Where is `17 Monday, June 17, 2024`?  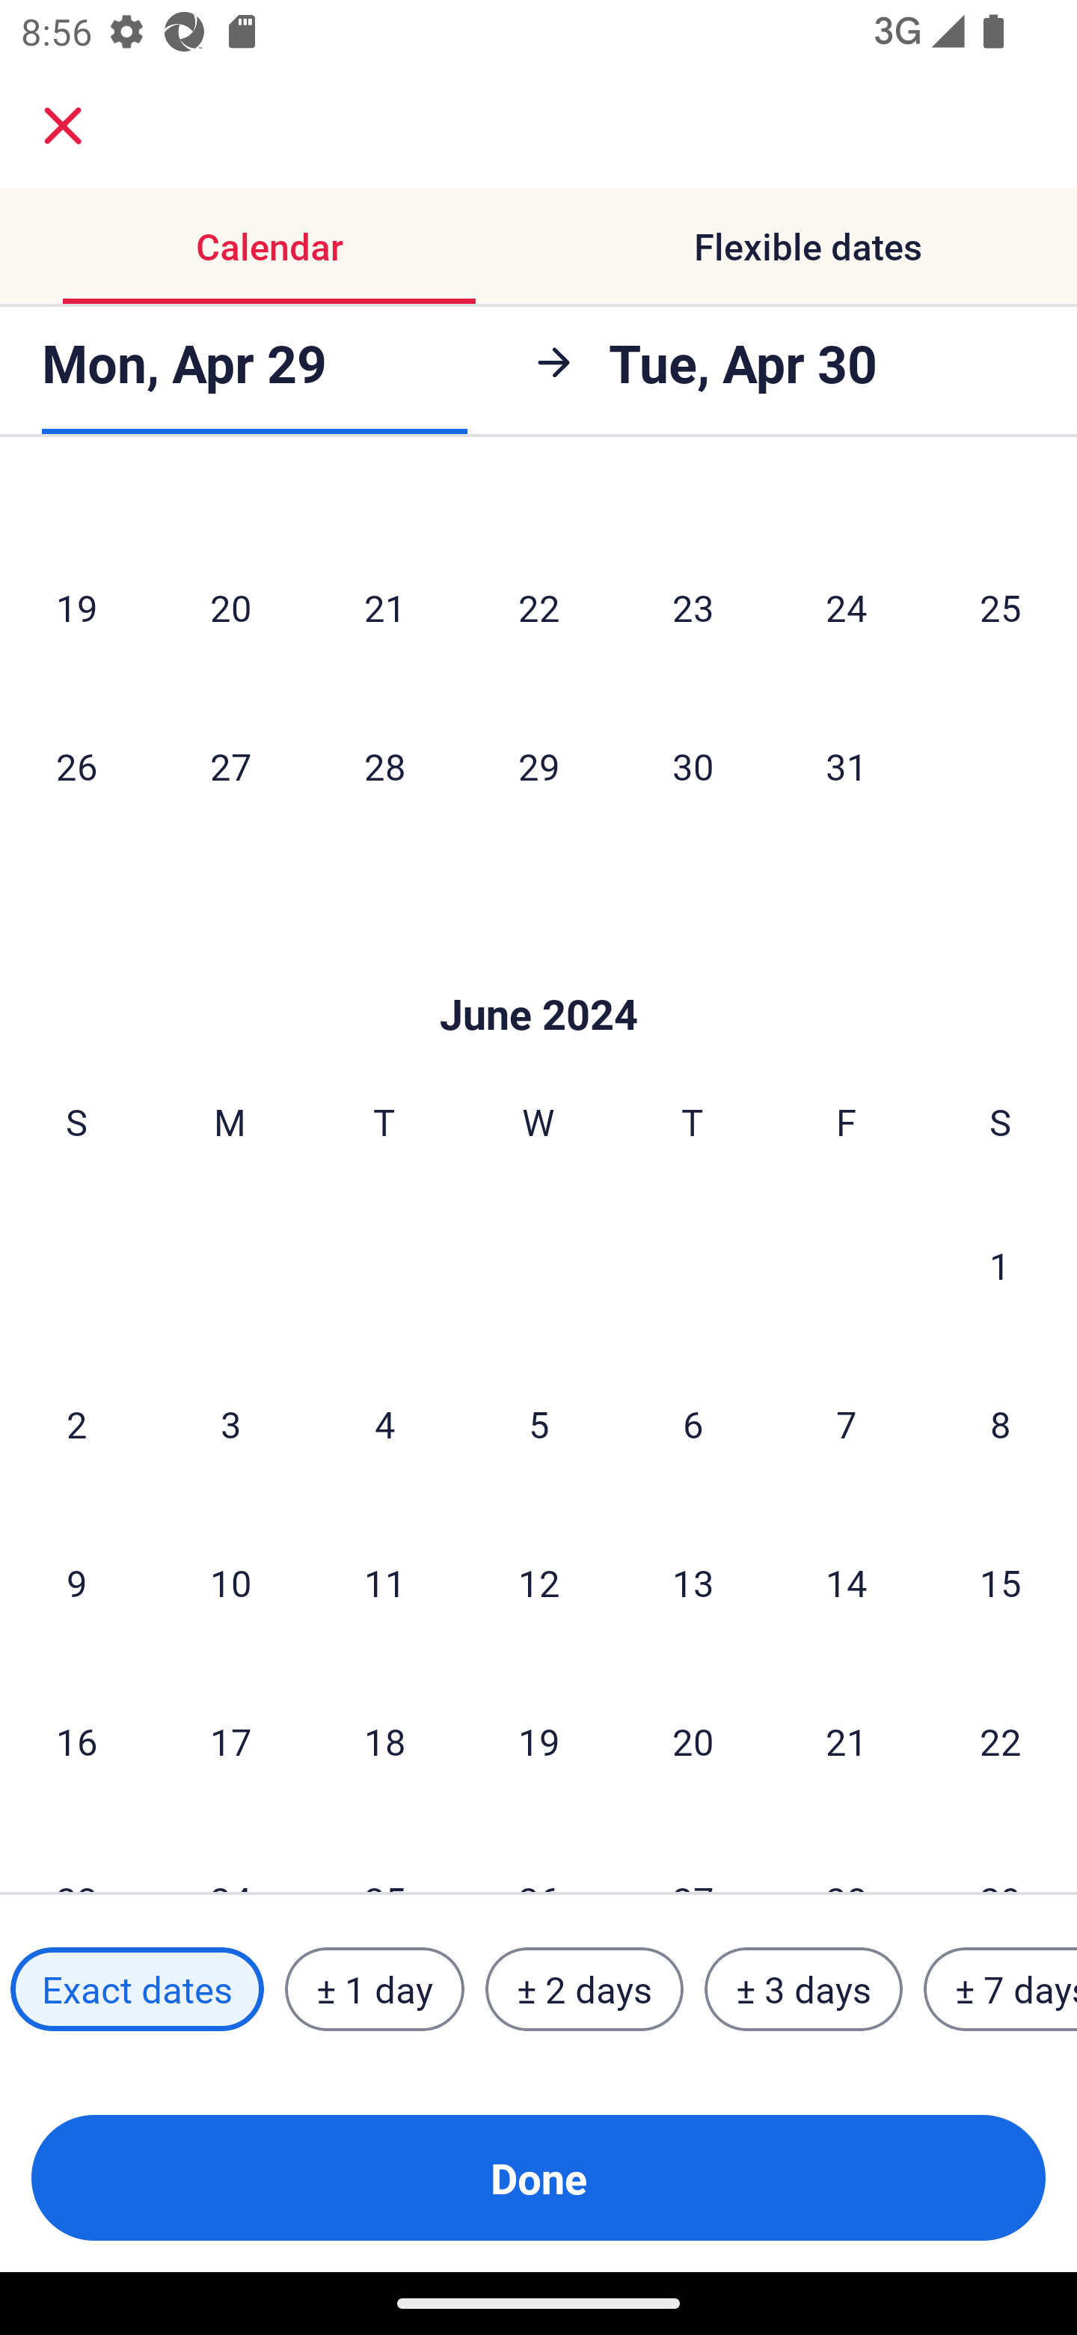 17 Monday, June 17, 2024 is located at coordinates (230, 1742).